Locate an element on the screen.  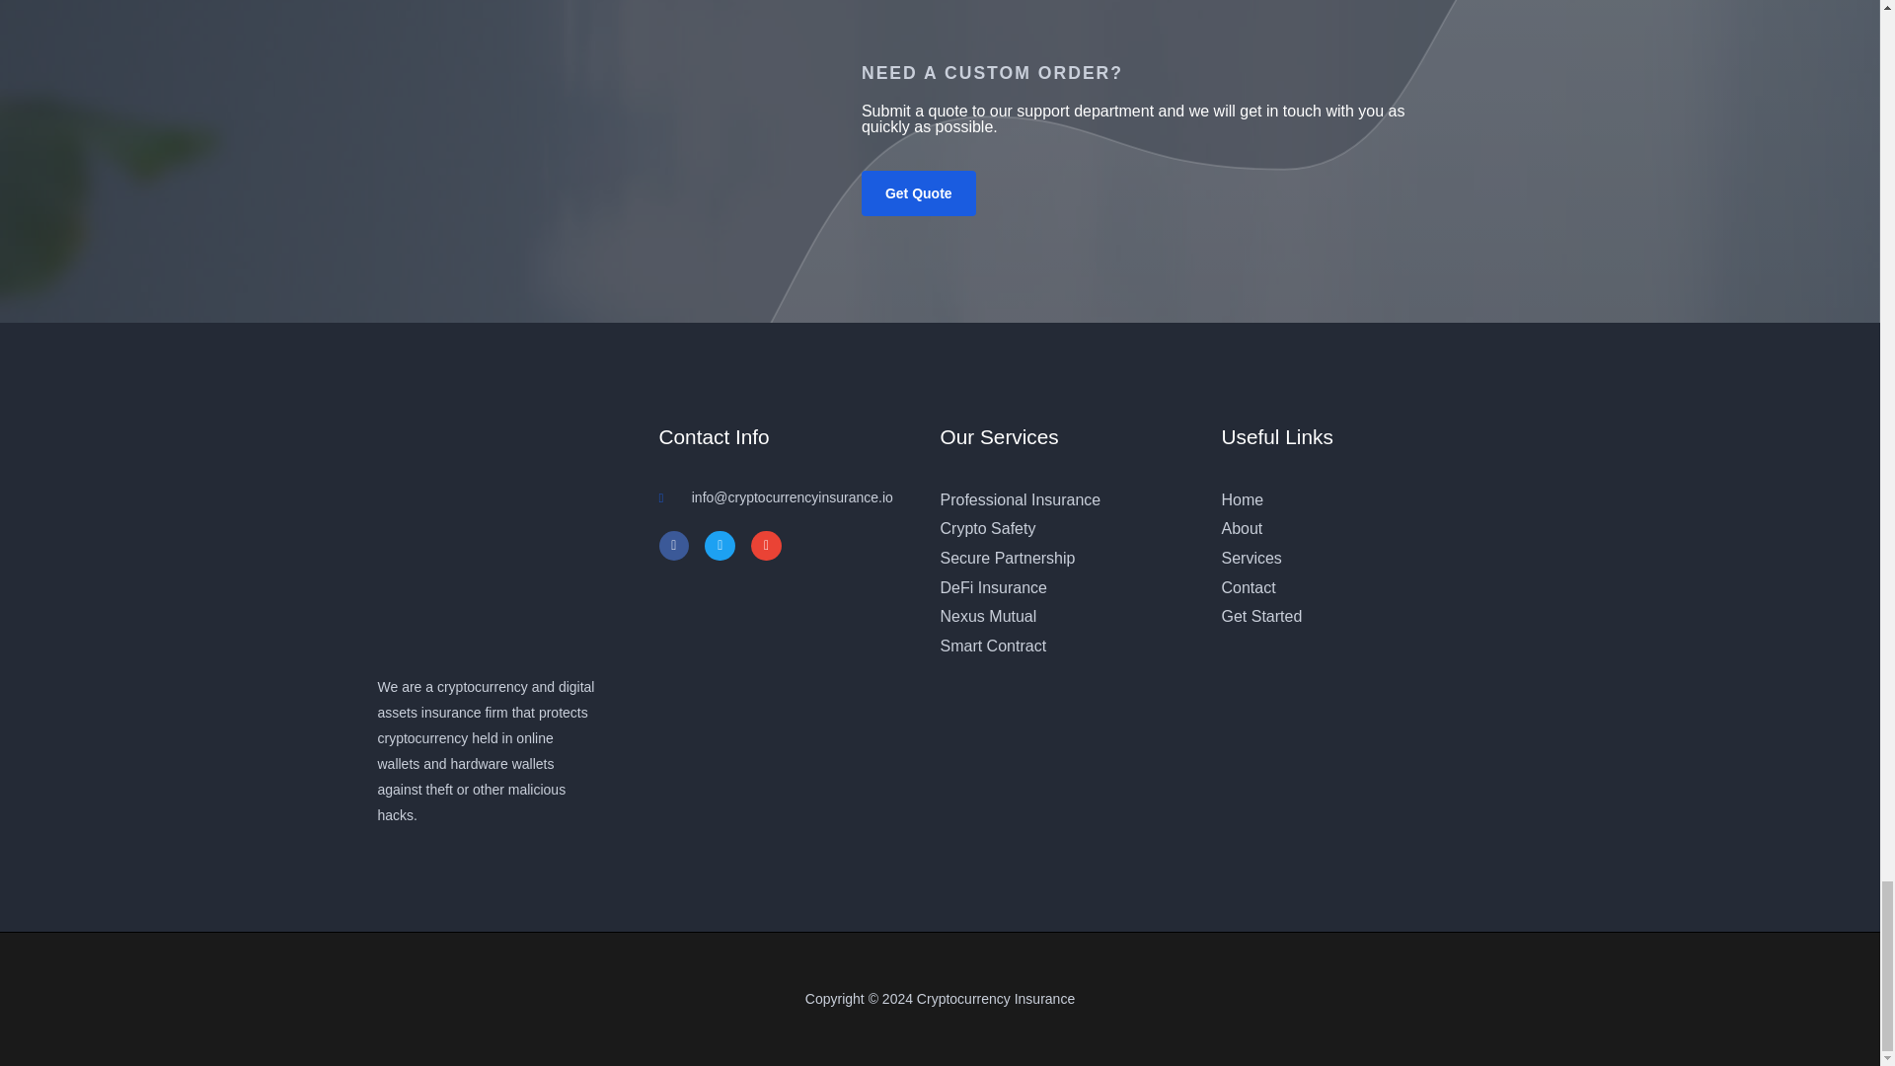
About is located at coordinates (1350, 528).